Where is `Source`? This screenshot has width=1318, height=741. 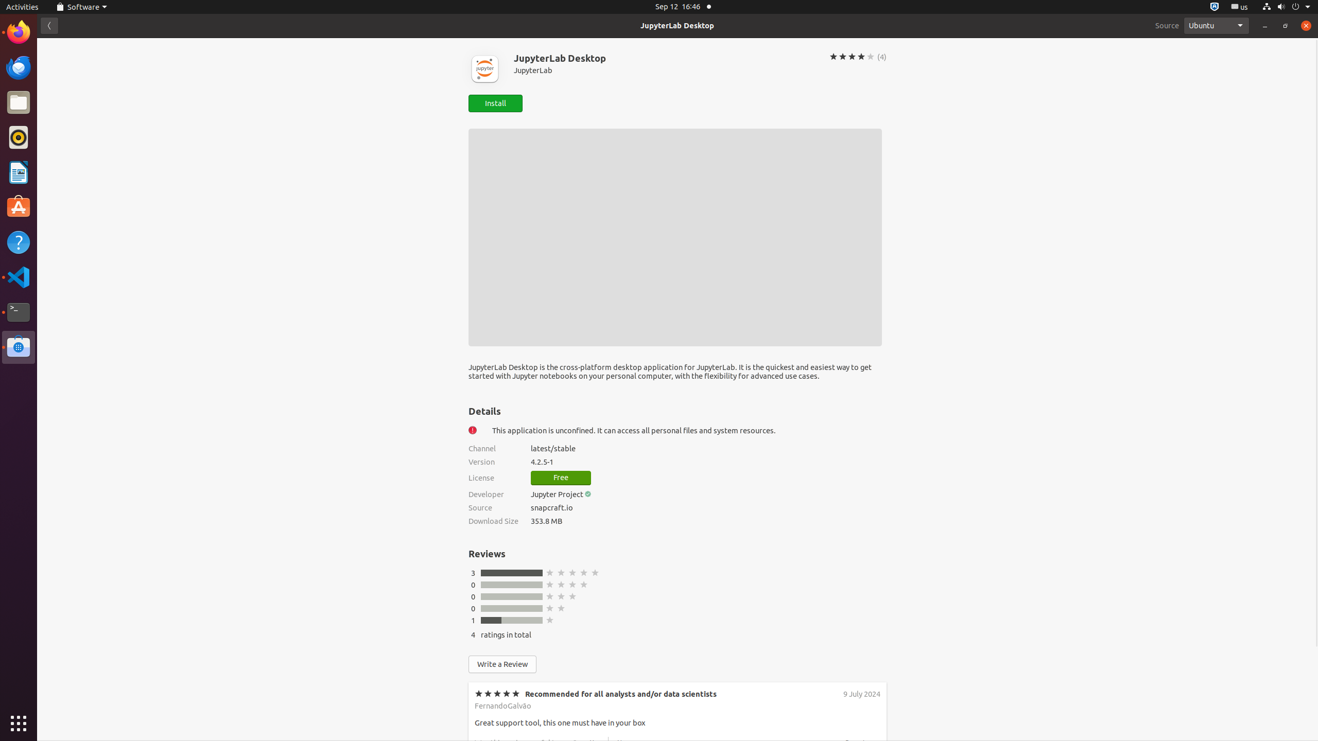 Source is located at coordinates (1167, 26).